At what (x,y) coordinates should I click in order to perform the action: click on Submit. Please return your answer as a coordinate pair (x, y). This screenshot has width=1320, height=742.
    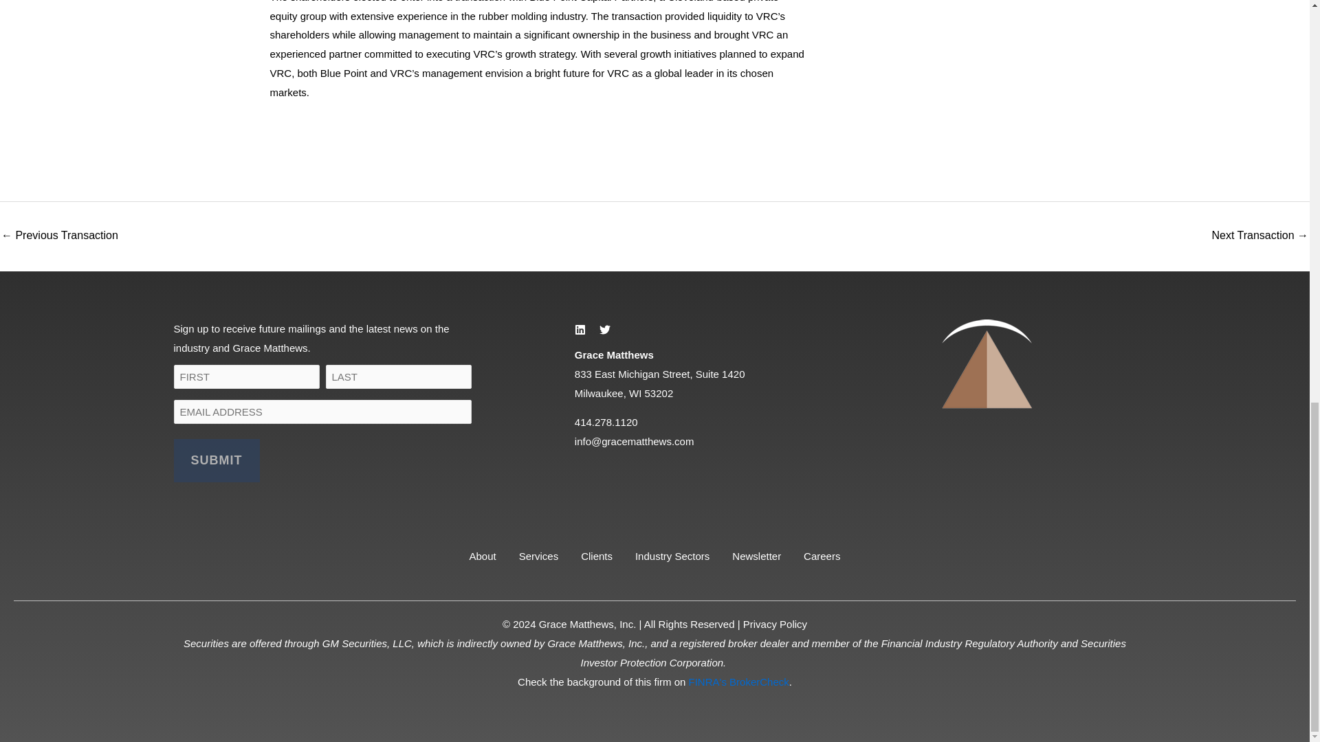
    Looking at the image, I should click on (216, 460).